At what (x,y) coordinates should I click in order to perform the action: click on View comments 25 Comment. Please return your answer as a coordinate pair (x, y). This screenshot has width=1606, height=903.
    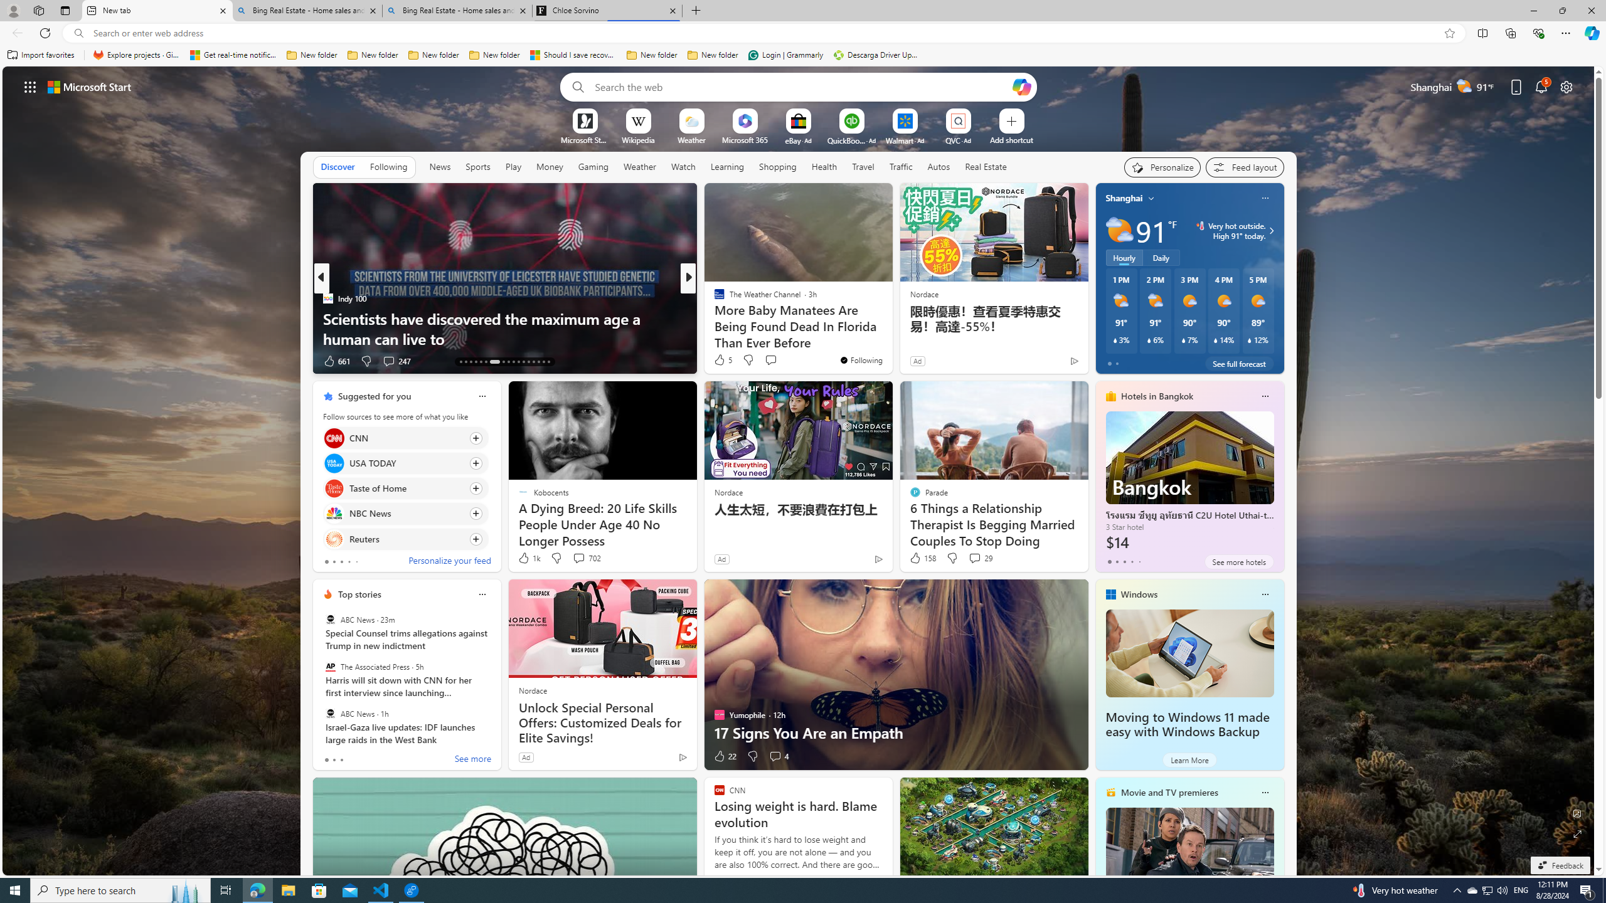
    Looking at the image, I should click on (770, 361).